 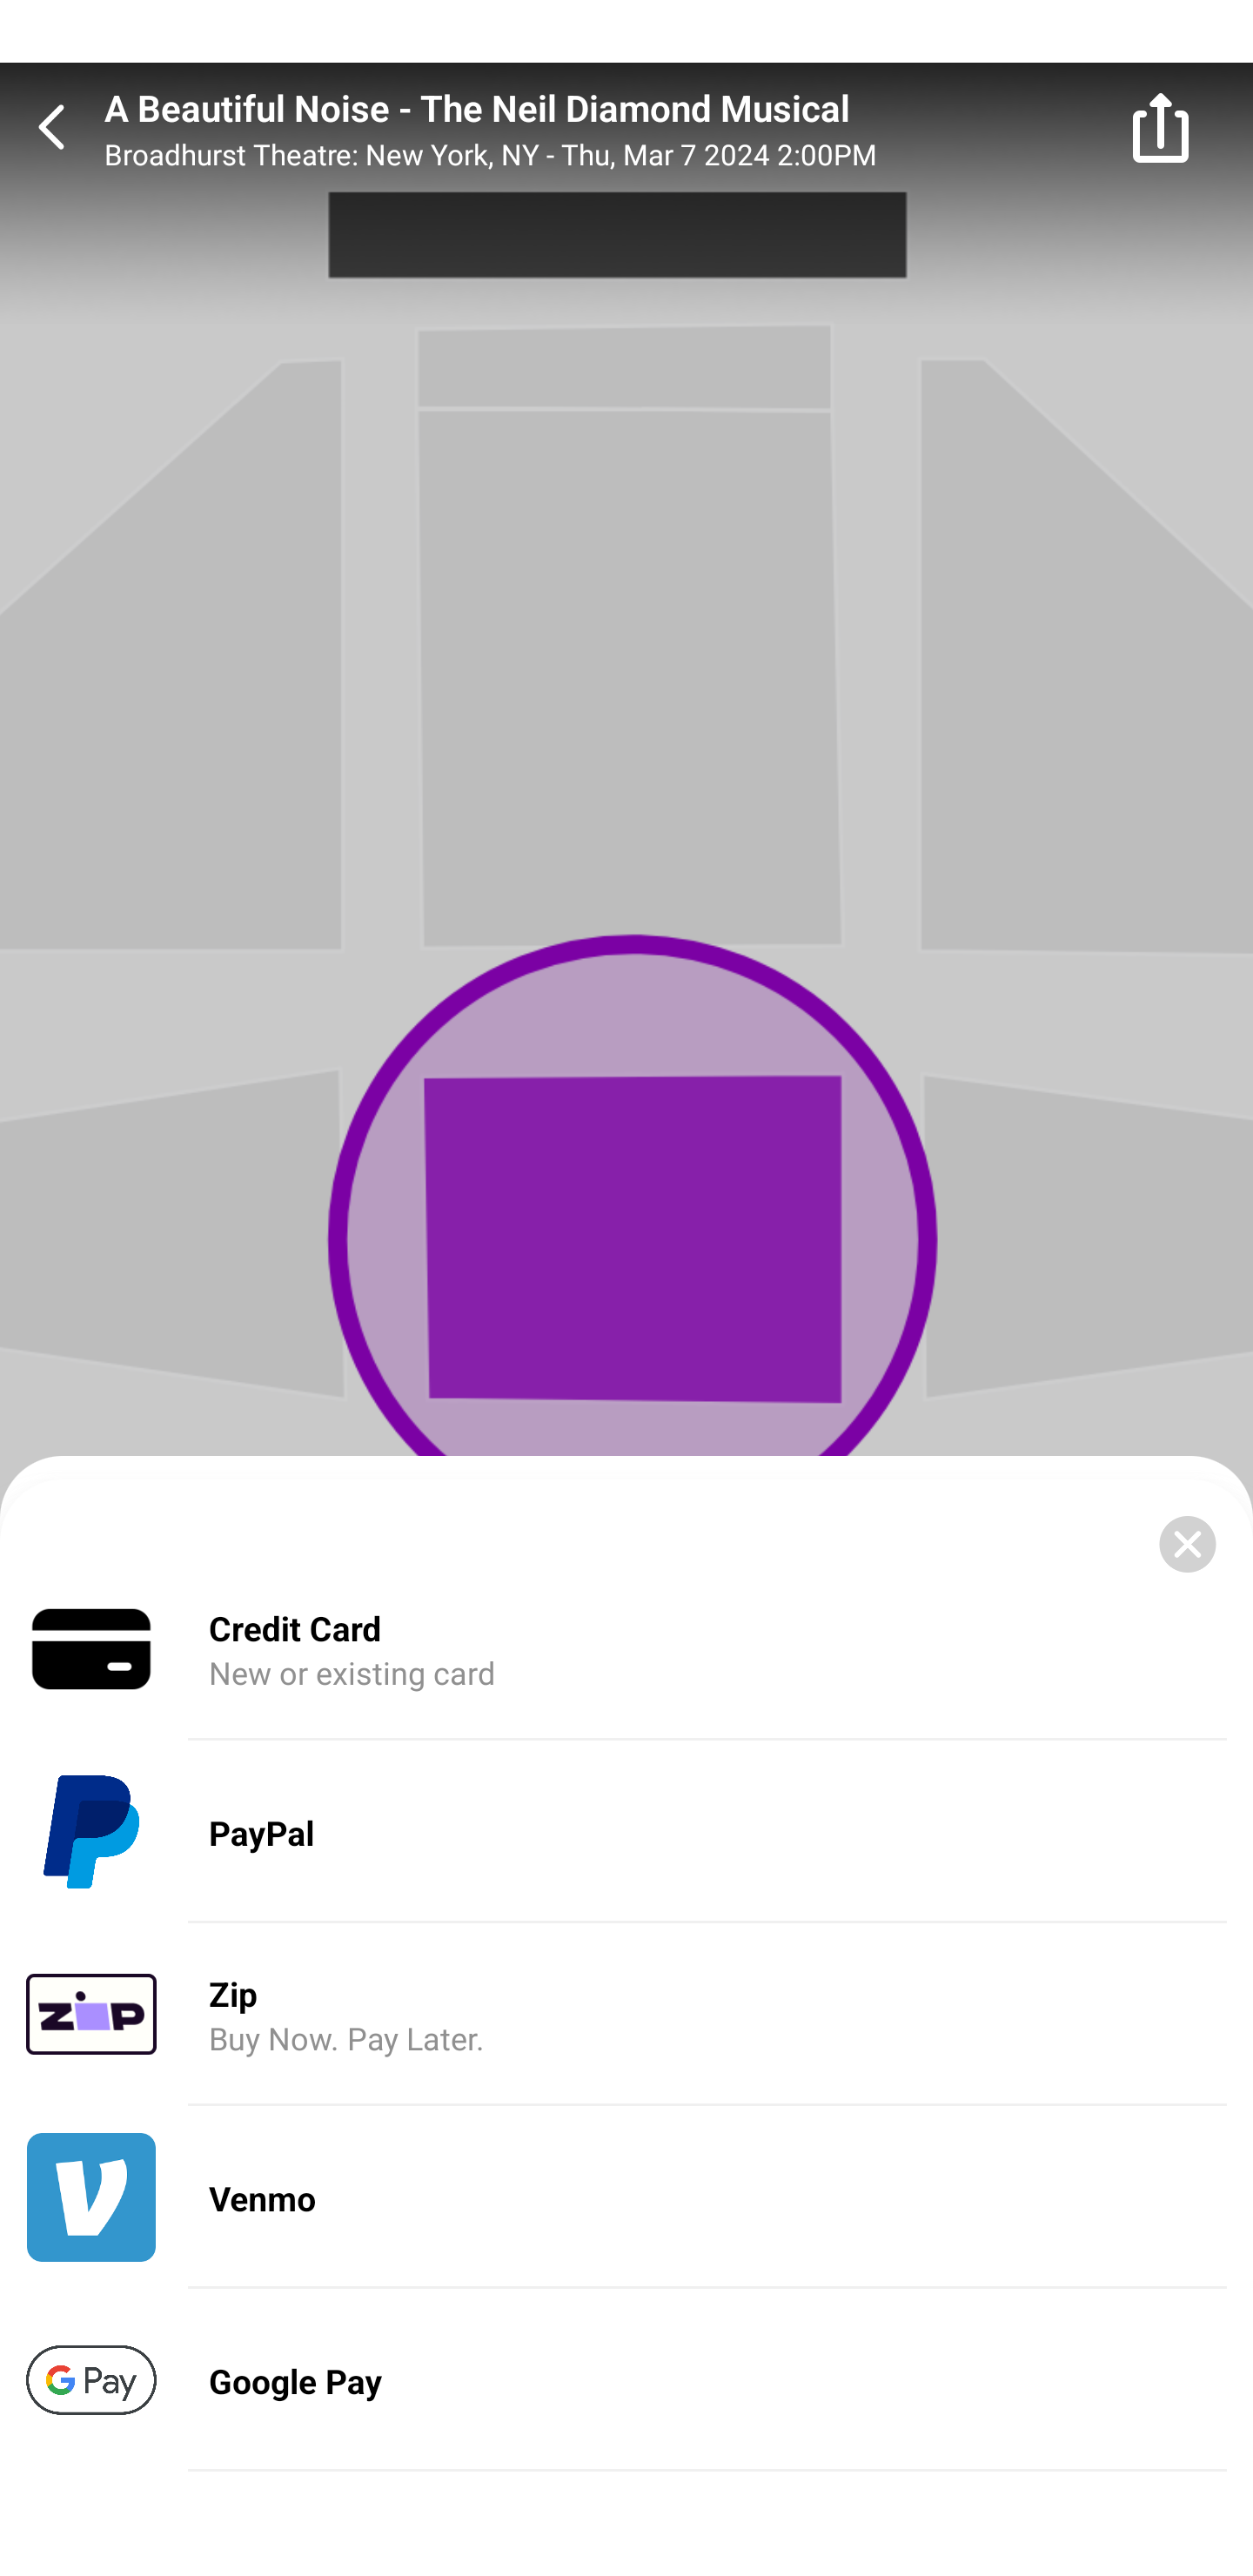 What do you see at coordinates (626, 2016) in the screenshot?
I see `Zip, Buy Now. Pay Later. Zip Buy Now. Pay Later.` at bounding box center [626, 2016].